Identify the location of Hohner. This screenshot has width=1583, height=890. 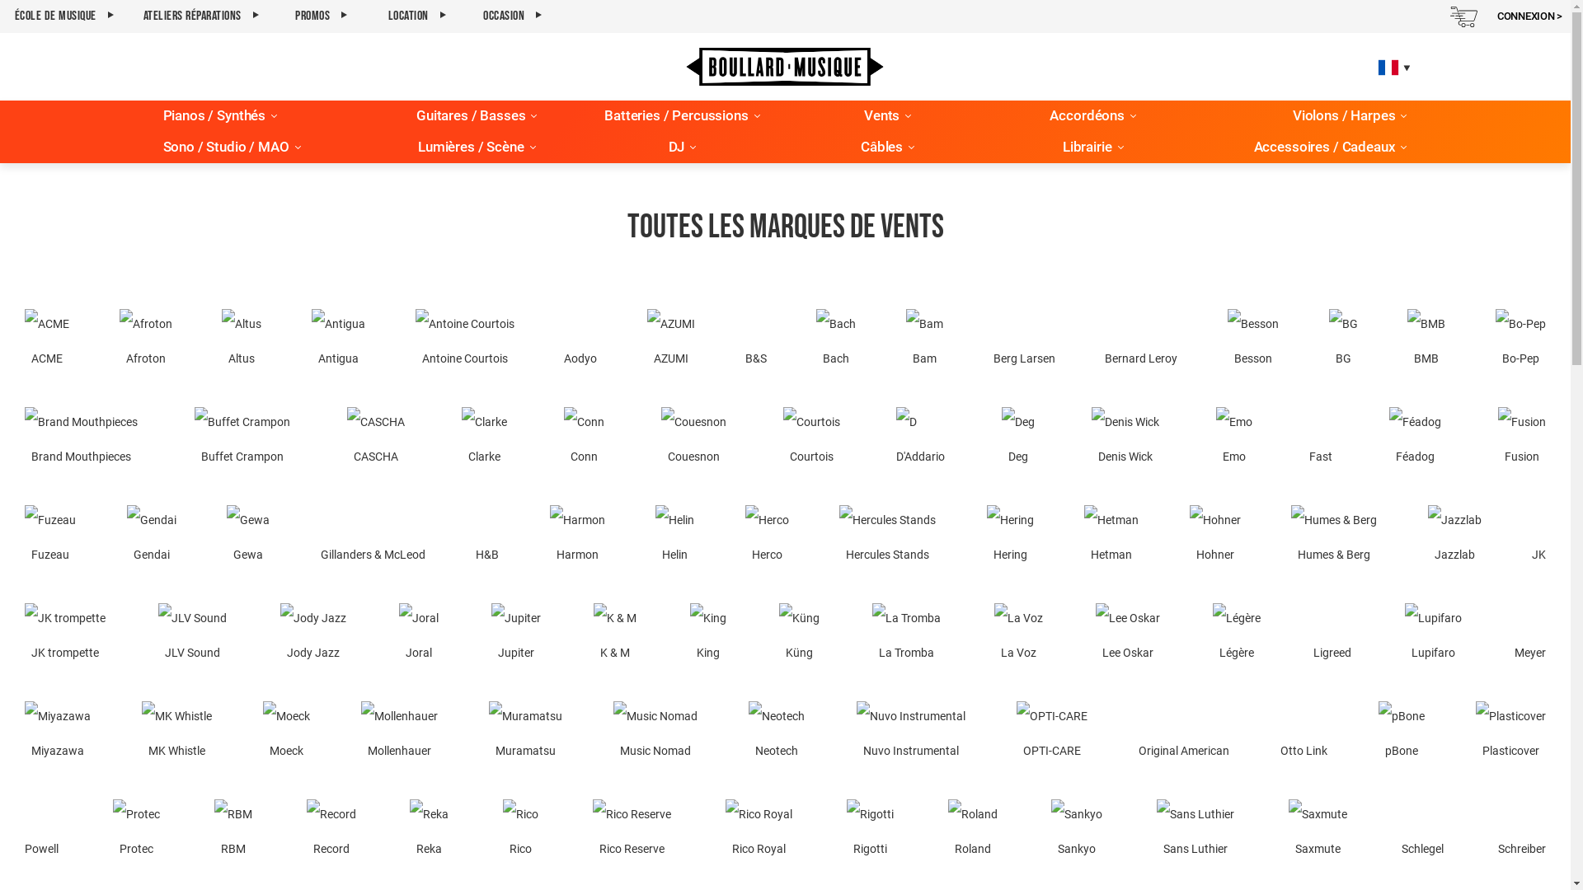
(1214, 537).